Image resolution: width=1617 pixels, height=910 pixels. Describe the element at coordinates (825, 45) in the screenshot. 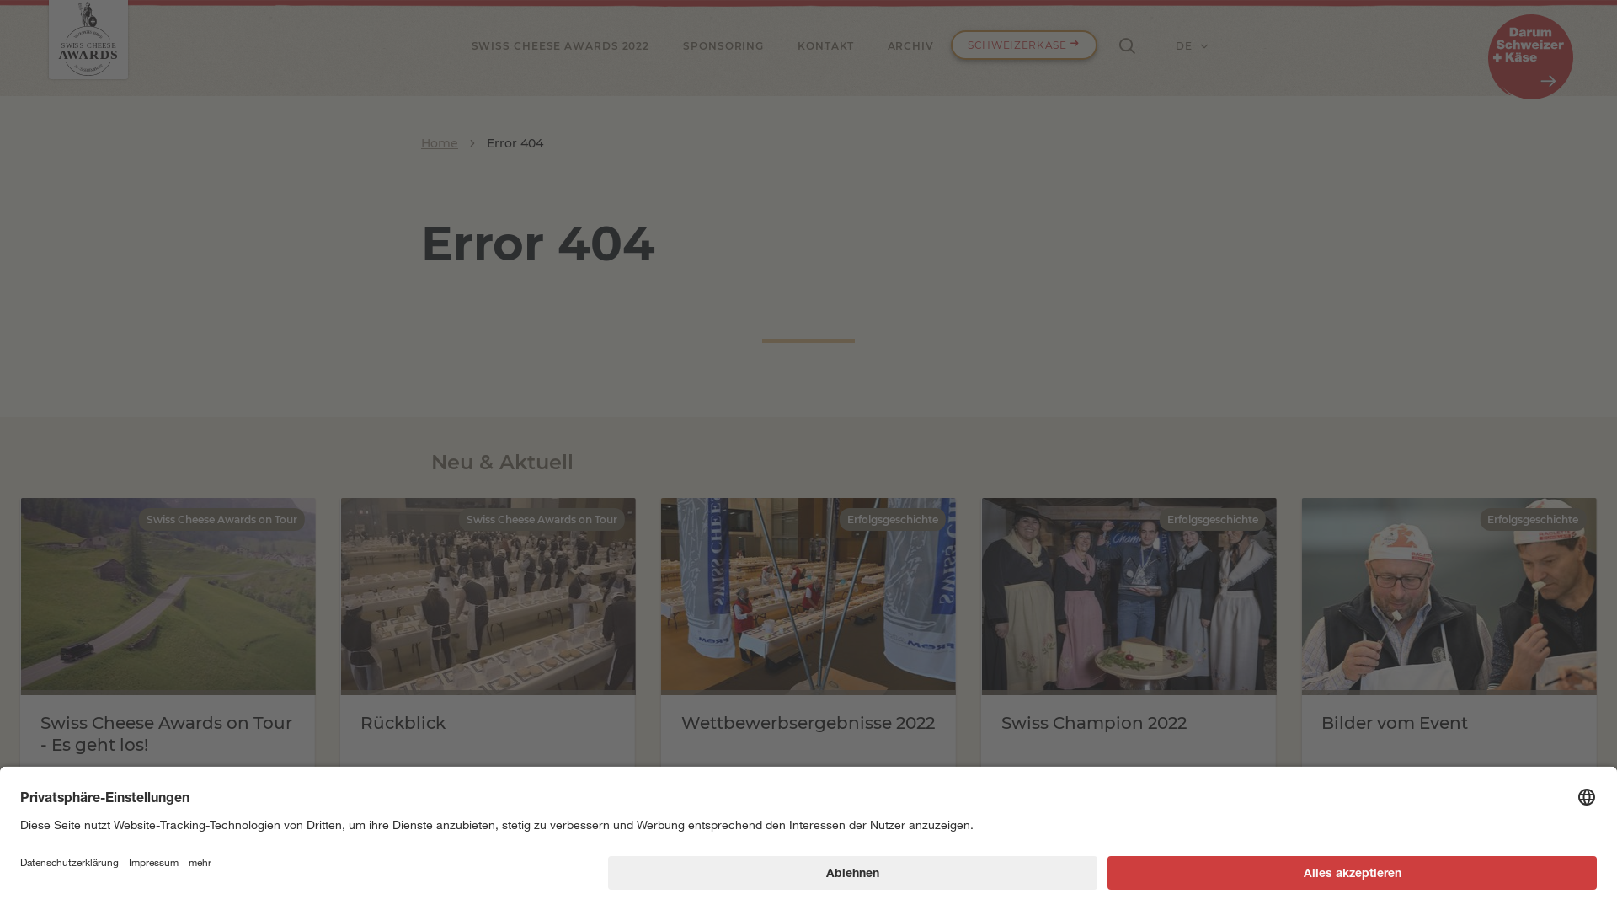

I see `KONTAKT` at that location.